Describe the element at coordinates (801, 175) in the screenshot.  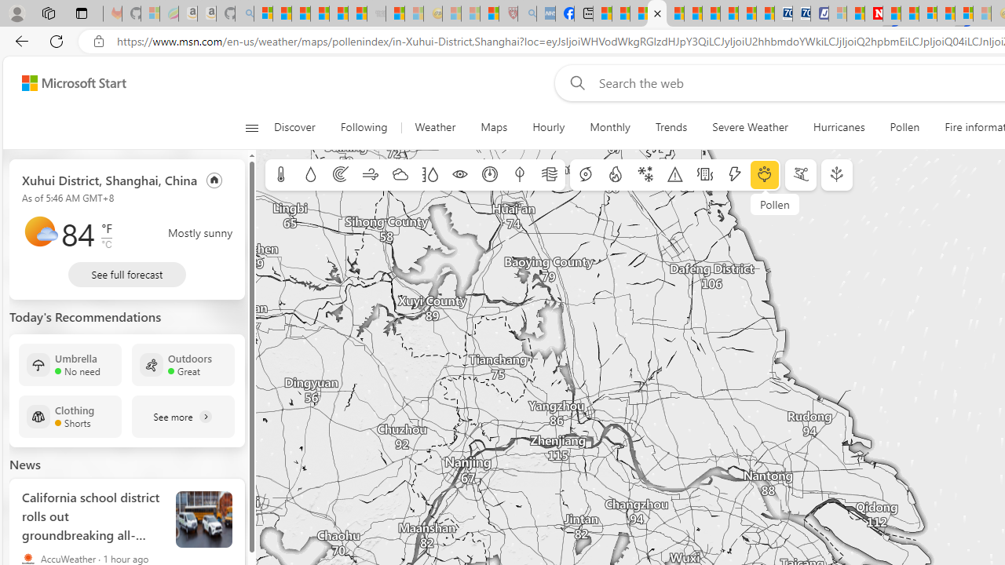
I see `Ski conditions` at that location.